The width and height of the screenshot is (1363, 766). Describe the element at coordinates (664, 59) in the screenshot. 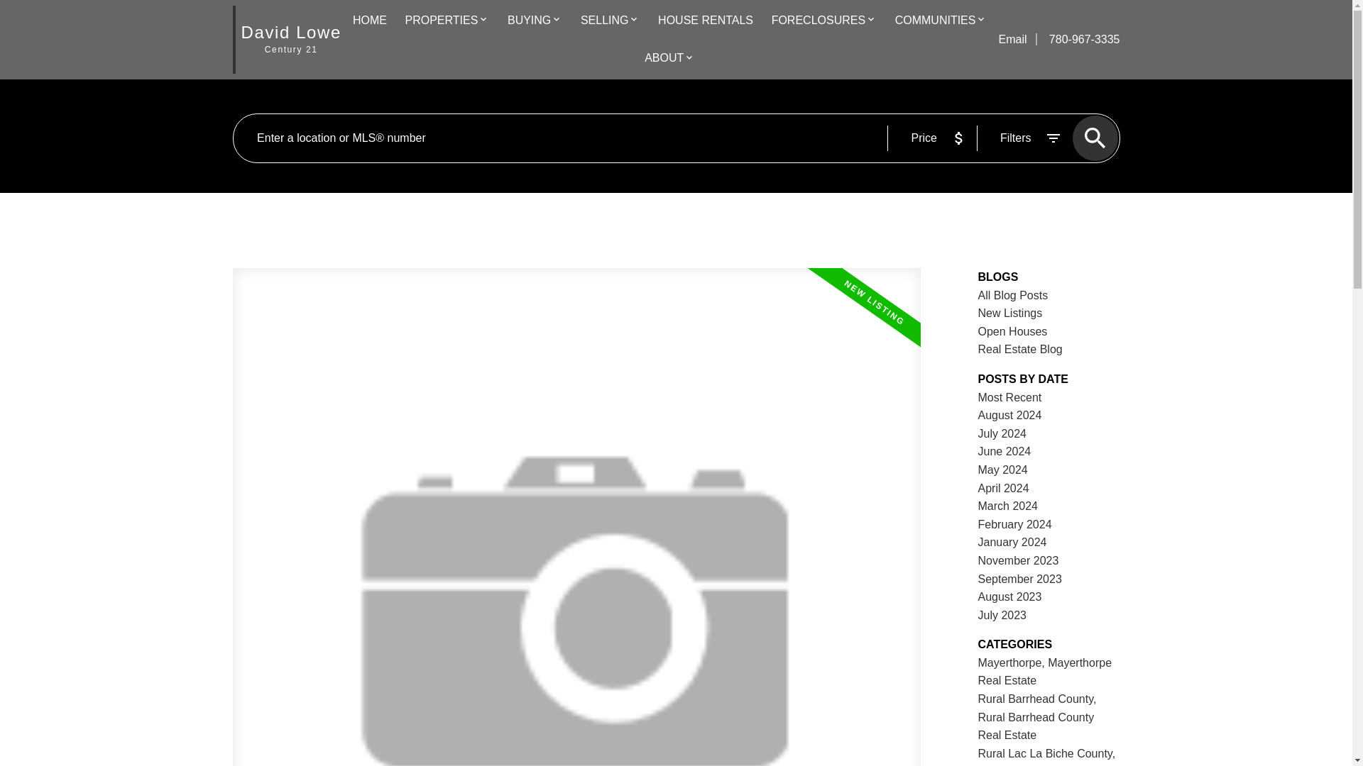

I see `ABOUT` at that location.